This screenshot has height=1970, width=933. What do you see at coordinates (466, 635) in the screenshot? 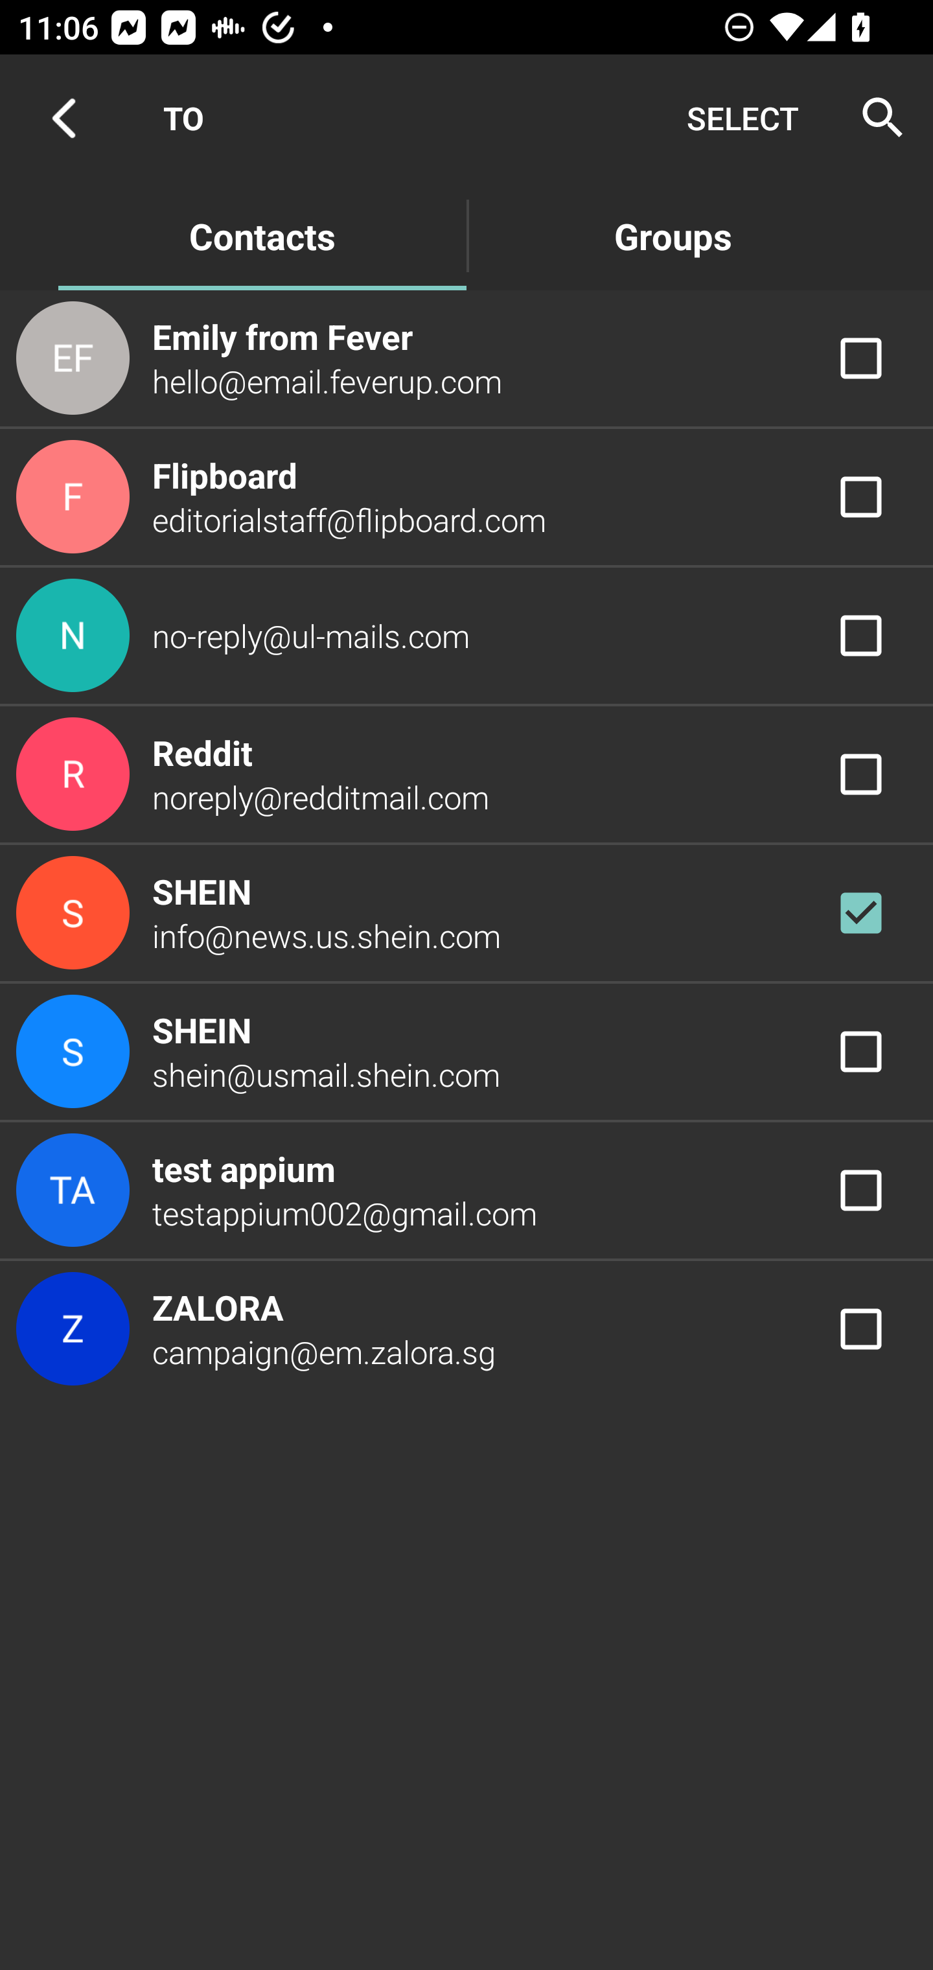
I see `no-reply@ul-mails.com` at bounding box center [466, 635].